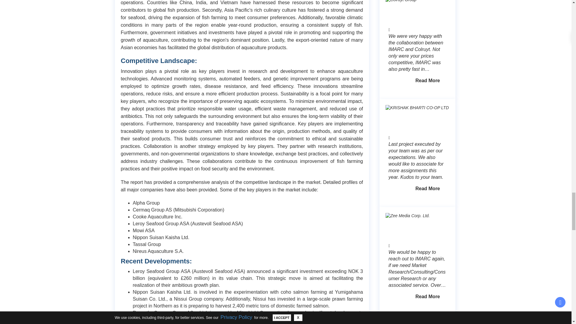 The height and width of the screenshot is (324, 576). I want to click on Know more, so click(428, 3).